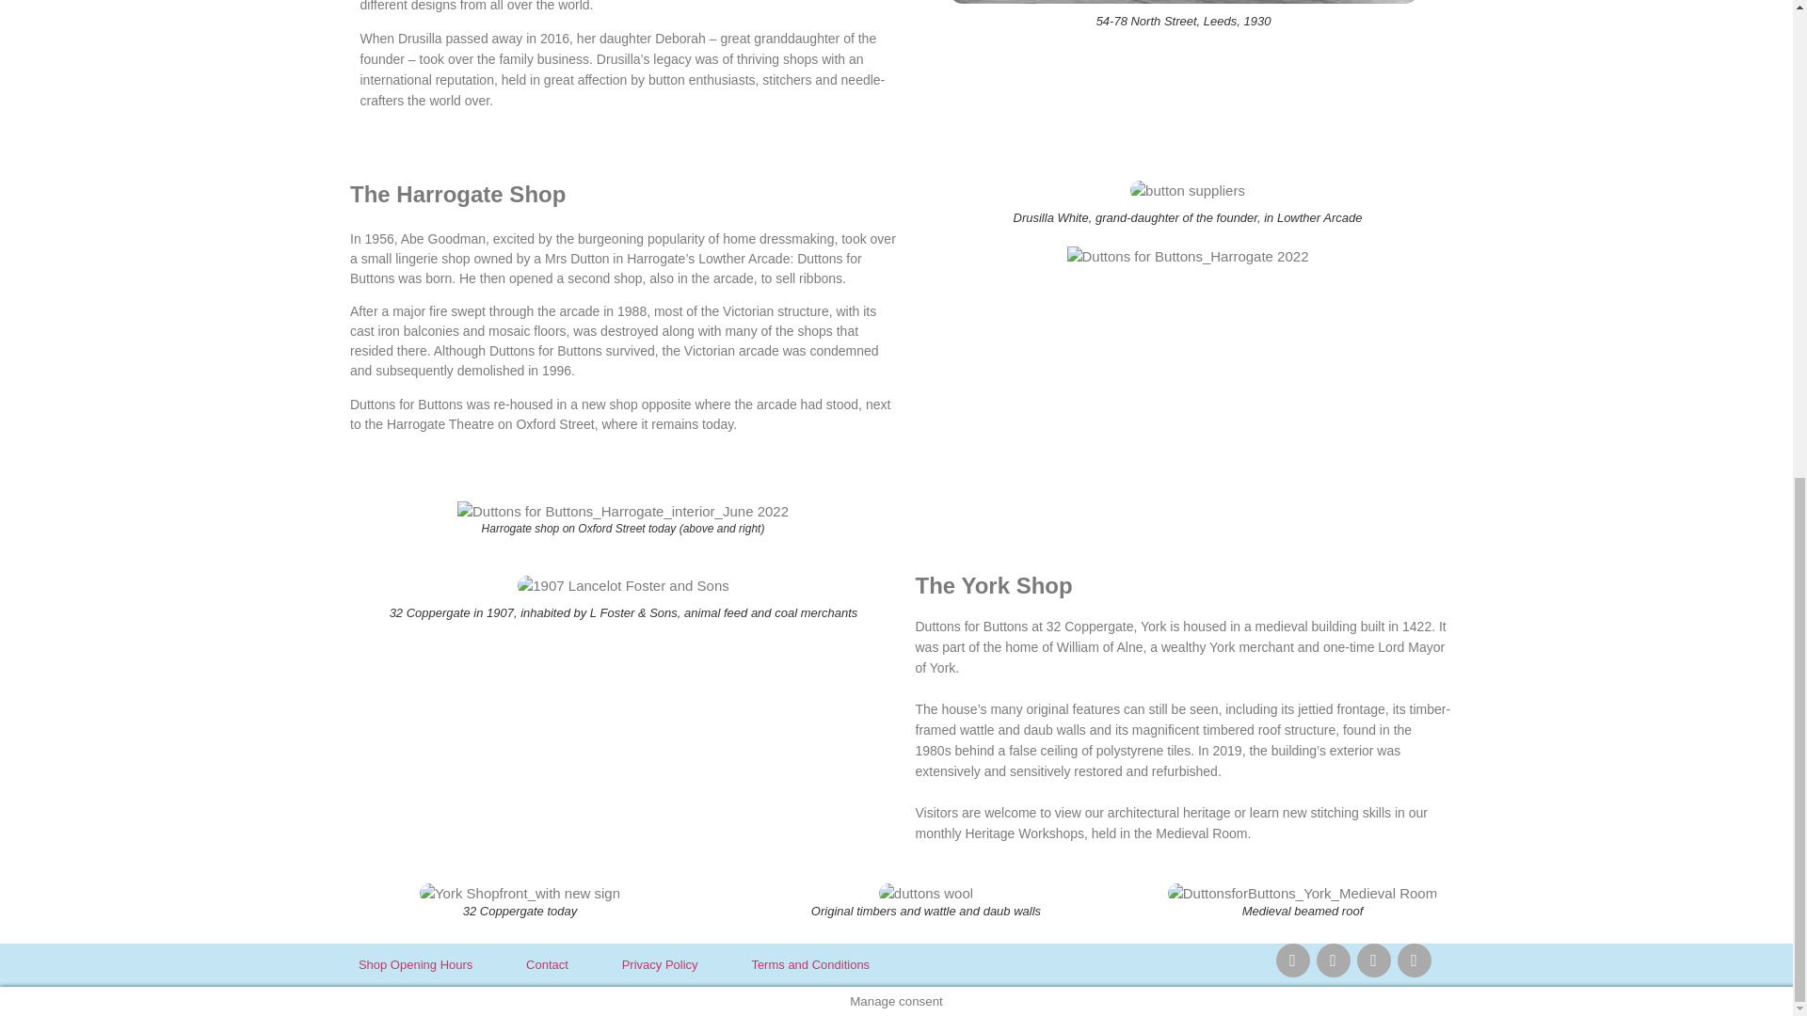 This screenshot has height=1016, width=1807. Describe the element at coordinates (622, 585) in the screenshot. I see `1907 Lancelot Foster and Sons` at that location.